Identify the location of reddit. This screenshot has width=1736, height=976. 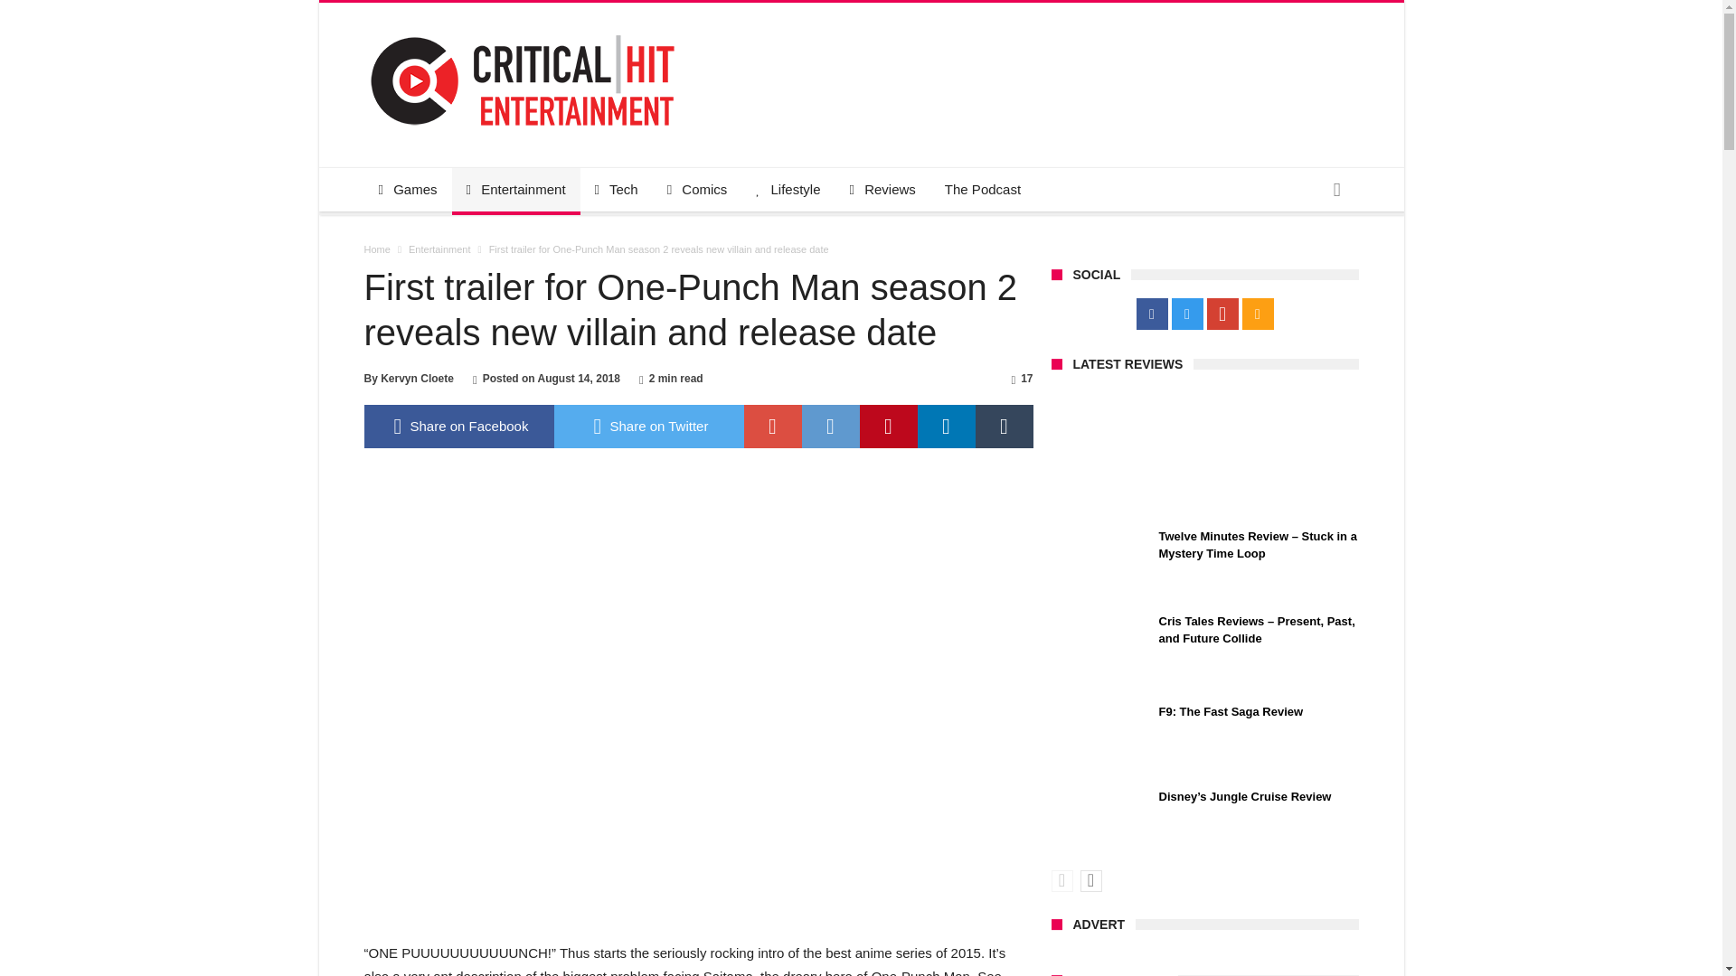
(830, 427).